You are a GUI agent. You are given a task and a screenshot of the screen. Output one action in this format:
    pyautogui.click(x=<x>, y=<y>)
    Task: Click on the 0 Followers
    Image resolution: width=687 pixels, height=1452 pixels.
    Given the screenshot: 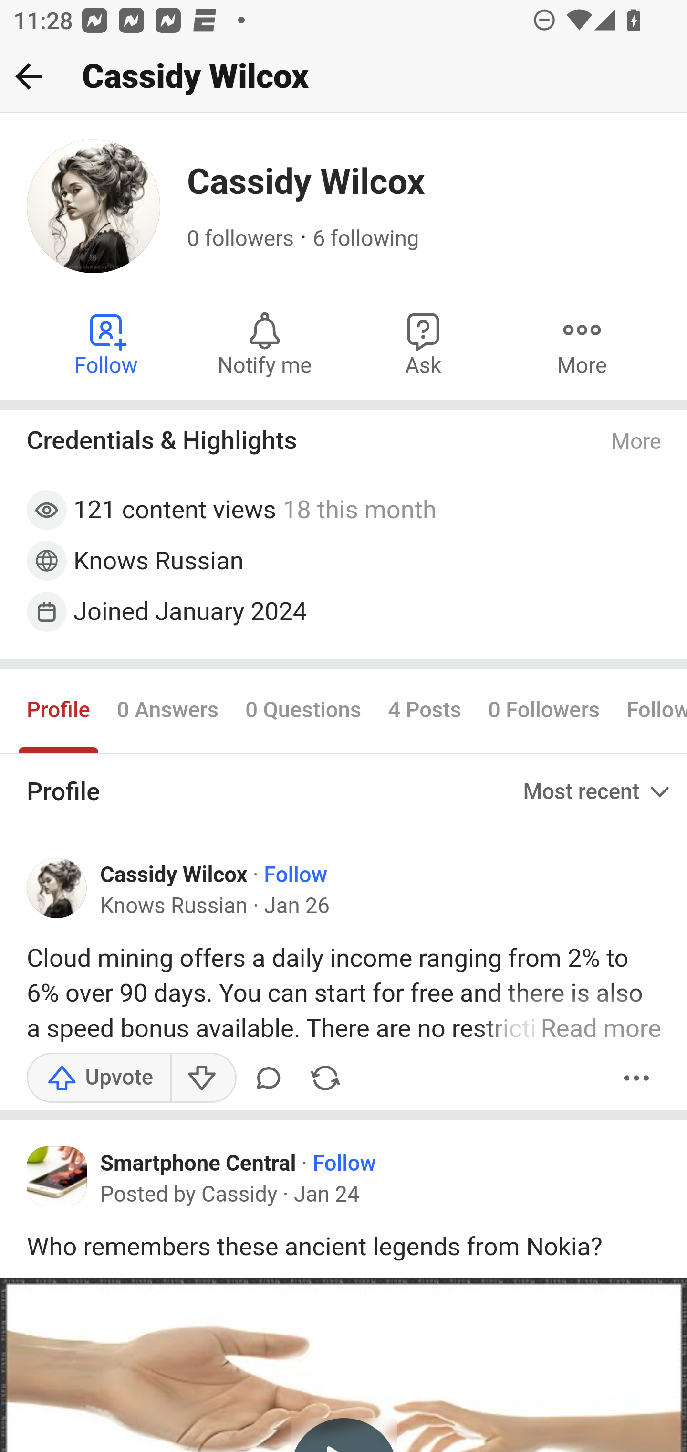 What is the action you would take?
    pyautogui.click(x=544, y=710)
    